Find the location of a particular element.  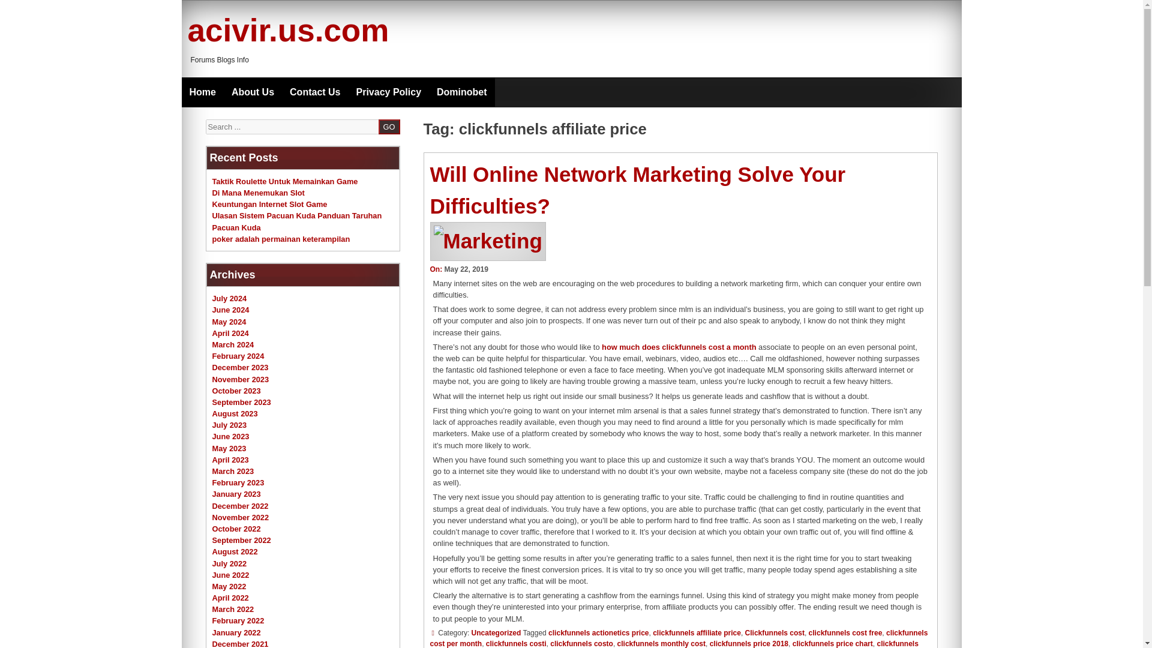

Dominobet is located at coordinates (462, 92).